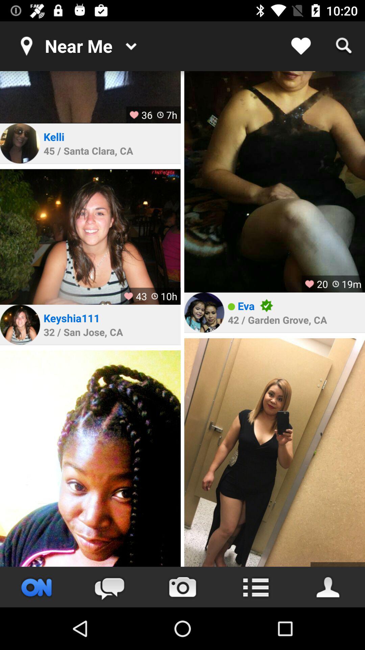 This screenshot has height=650, width=365. I want to click on go to profile, so click(274, 452).